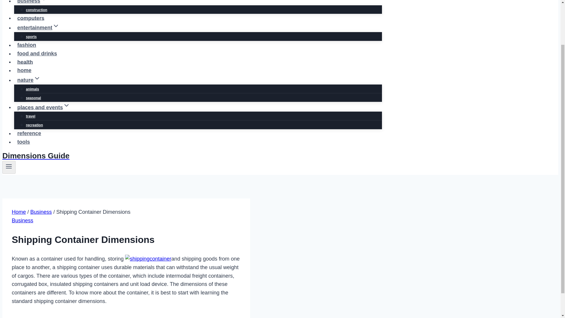  I want to click on Business, so click(22, 220).